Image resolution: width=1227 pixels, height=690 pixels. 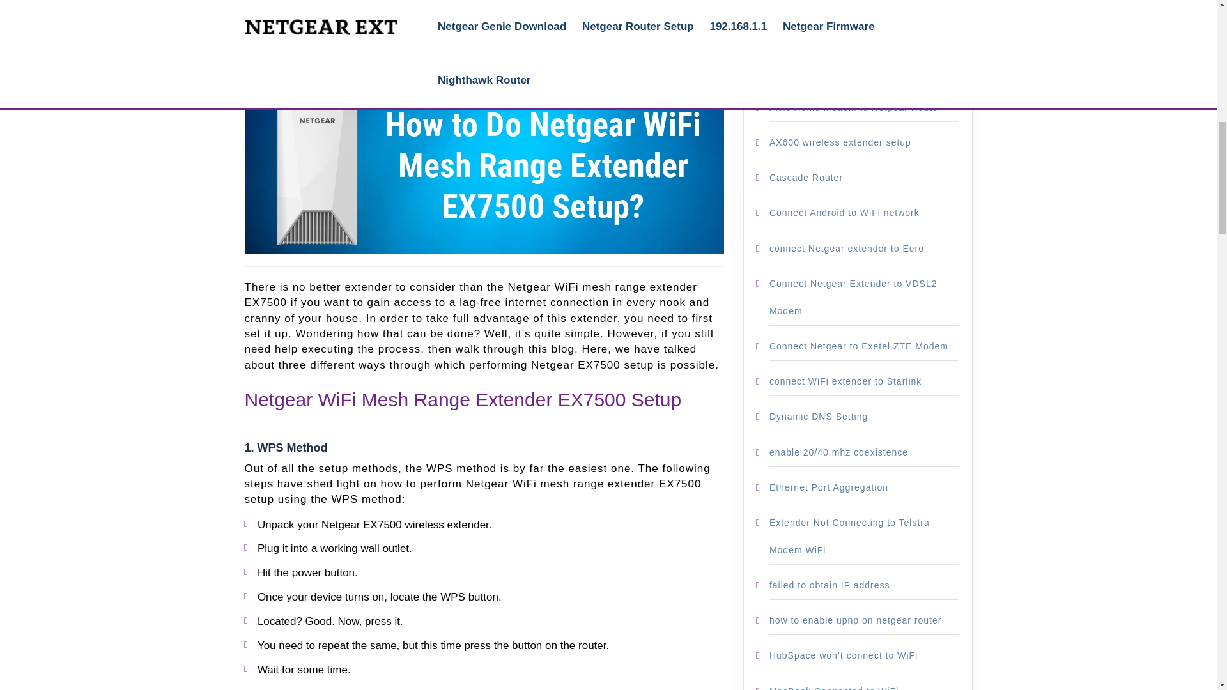 I want to click on connect Netgear extender to Eero, so click(x=846, y=249).